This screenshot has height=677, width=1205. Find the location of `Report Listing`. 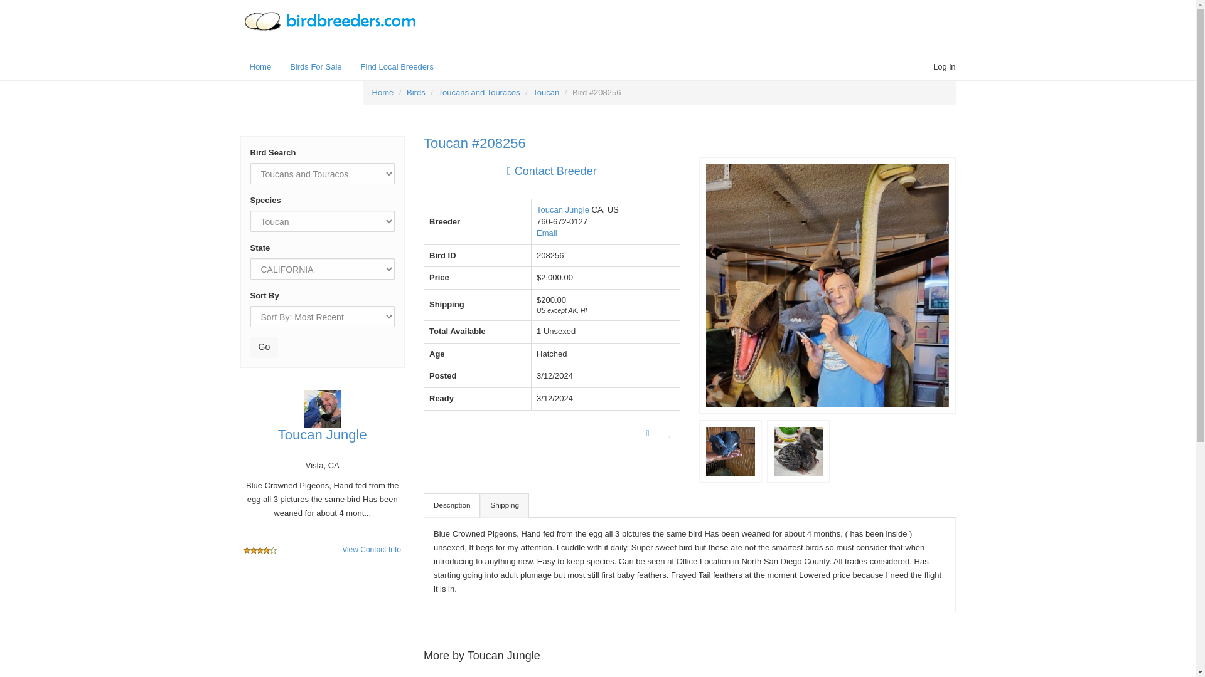

Report Listing is located at coordinates (648, 434).